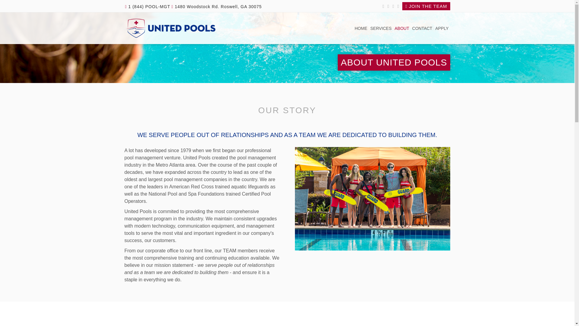  Describe the element at coordinates (381, 29) in the screenshot. I see `SERVICES` at that location.